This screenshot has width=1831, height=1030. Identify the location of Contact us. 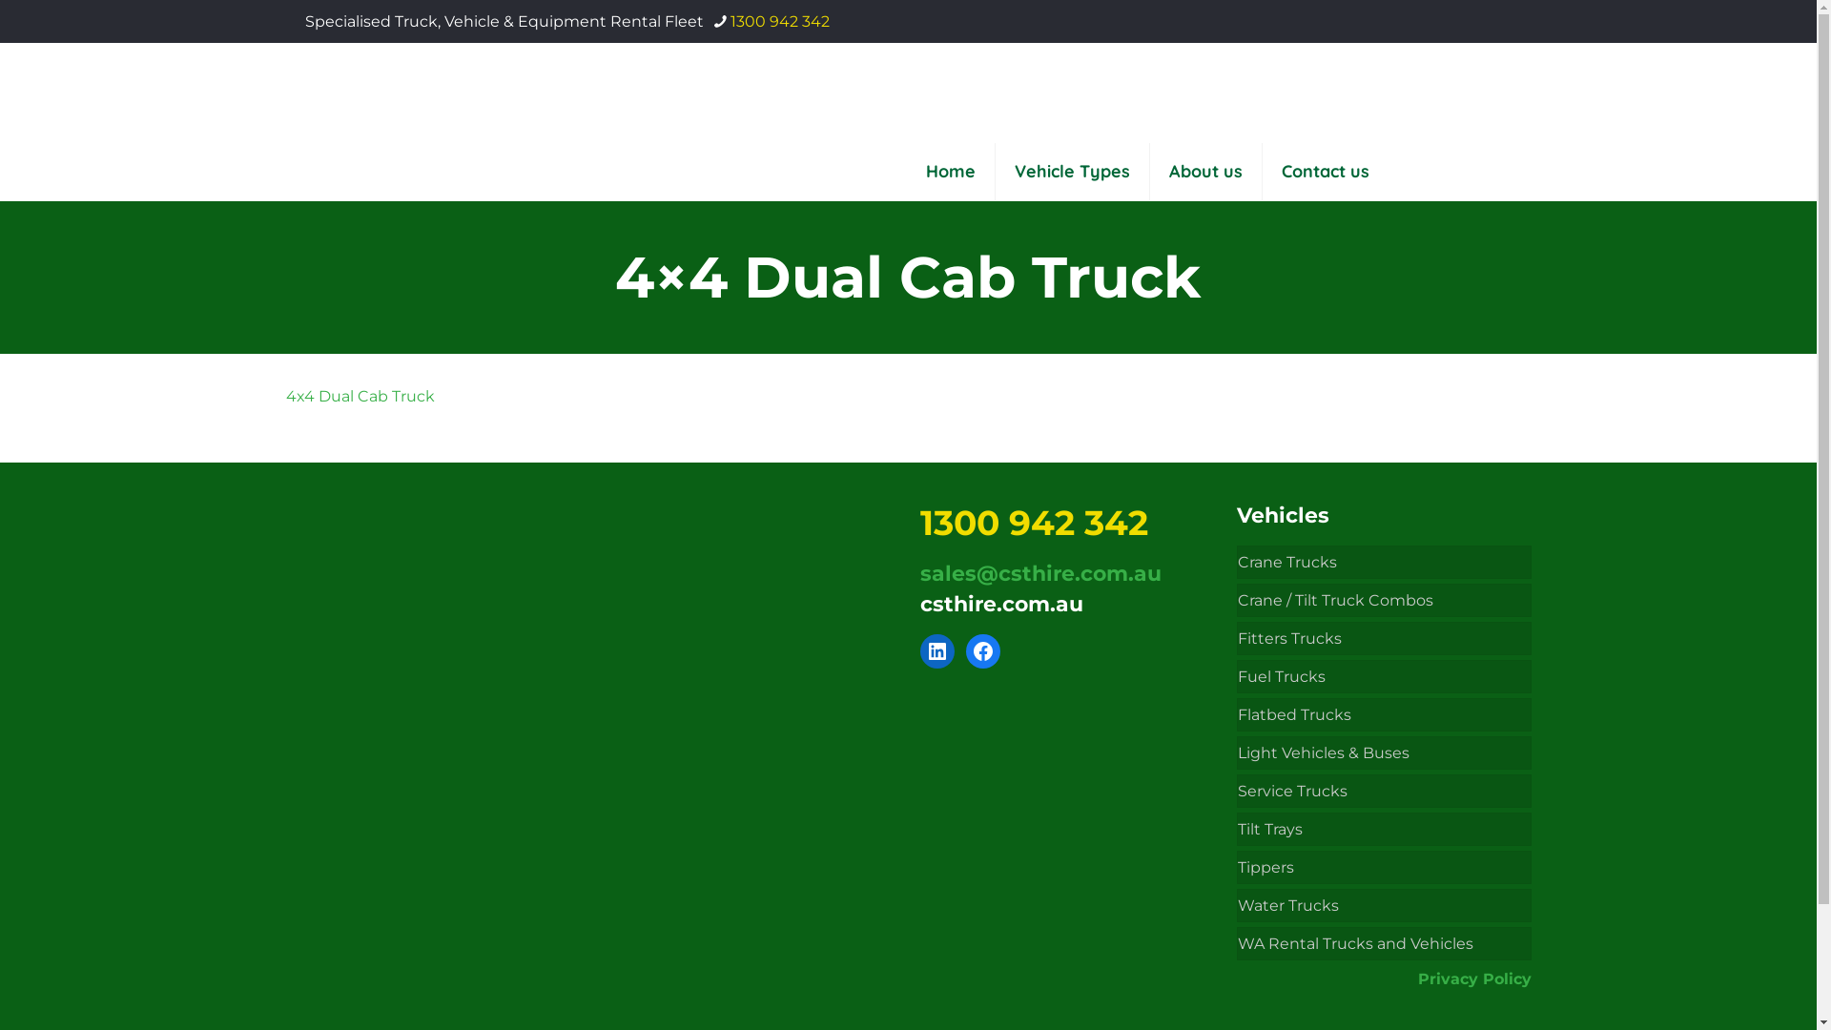
(1326, 172).